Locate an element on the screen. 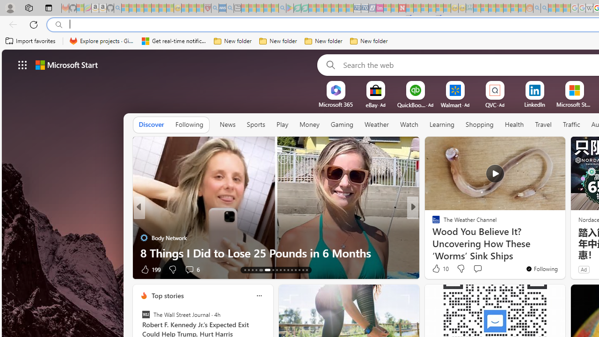 This screenshot has width=599, height=337. Microsoft start is located at coordinates (66, 65).